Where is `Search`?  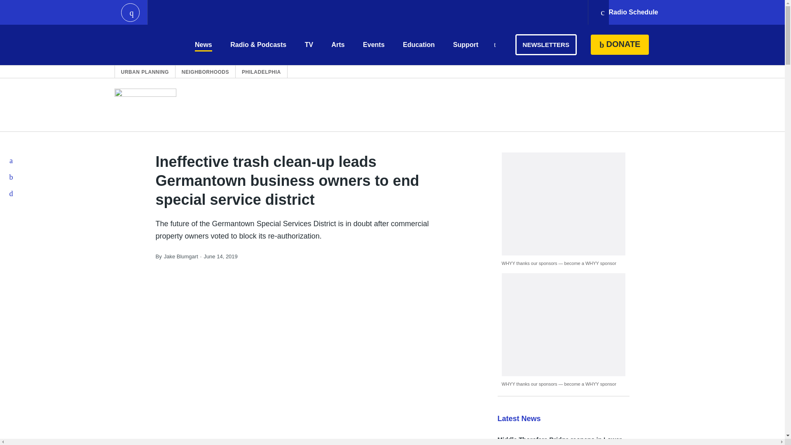
Search is located at coordinates (494, 45).